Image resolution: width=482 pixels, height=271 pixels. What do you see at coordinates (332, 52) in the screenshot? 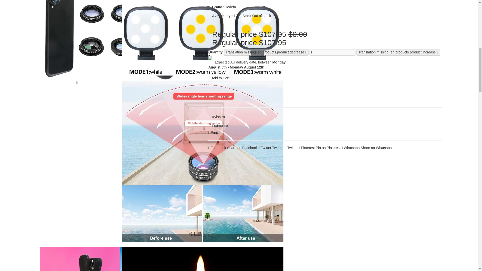
I see `1` at bounding box center [332, 52].